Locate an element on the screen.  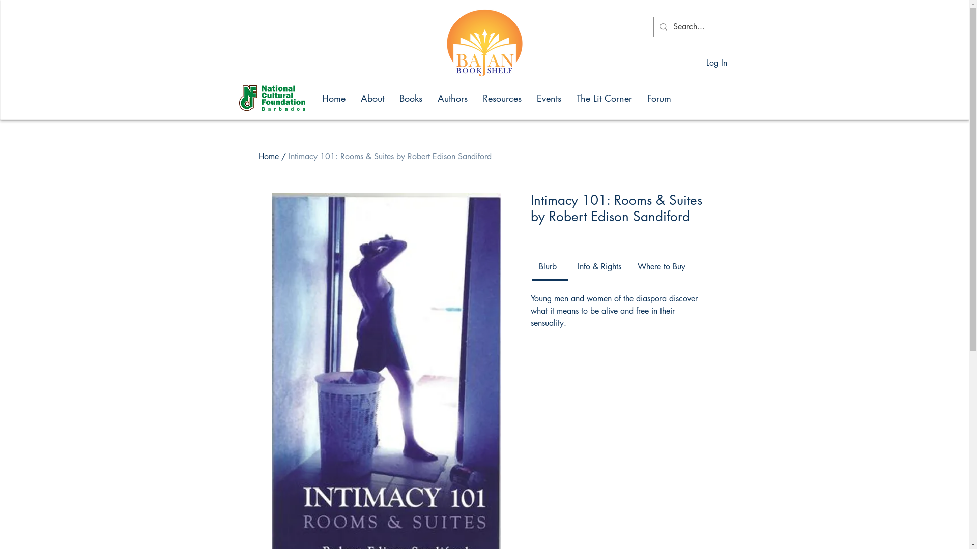
About is located at coordinates (372, 98).